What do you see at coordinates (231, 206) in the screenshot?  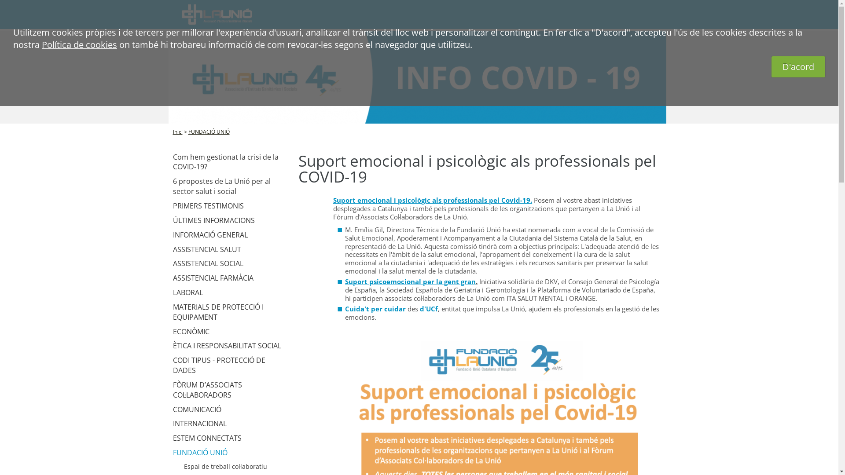 I see `PRIMERS TESTIMONIS` at bounding box center [231, 206].